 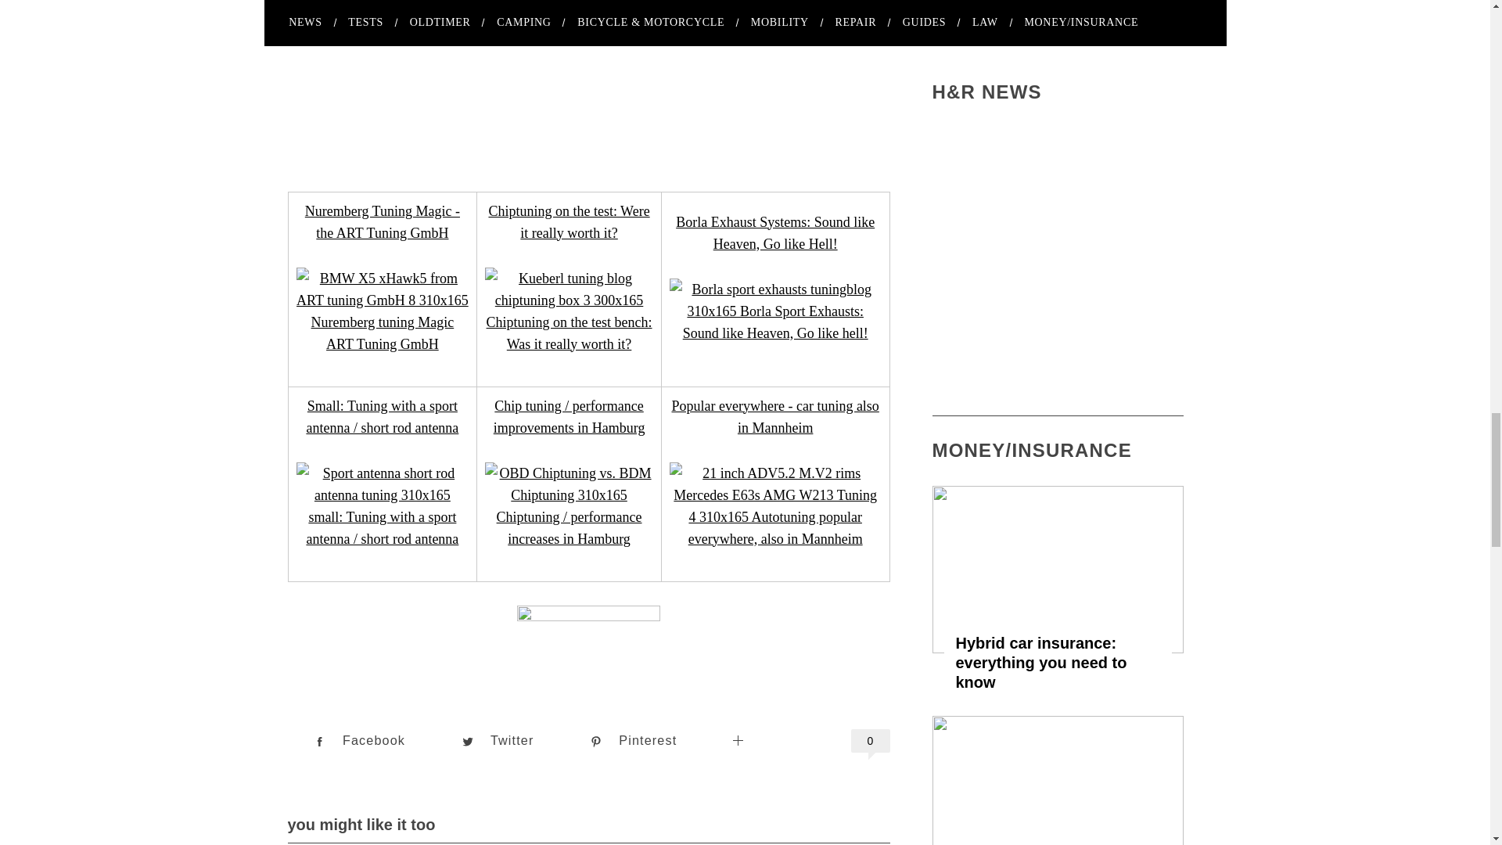 I want to click on Sport Antenna Short Rod Tuning 310x165, so click(x=382, y=505).